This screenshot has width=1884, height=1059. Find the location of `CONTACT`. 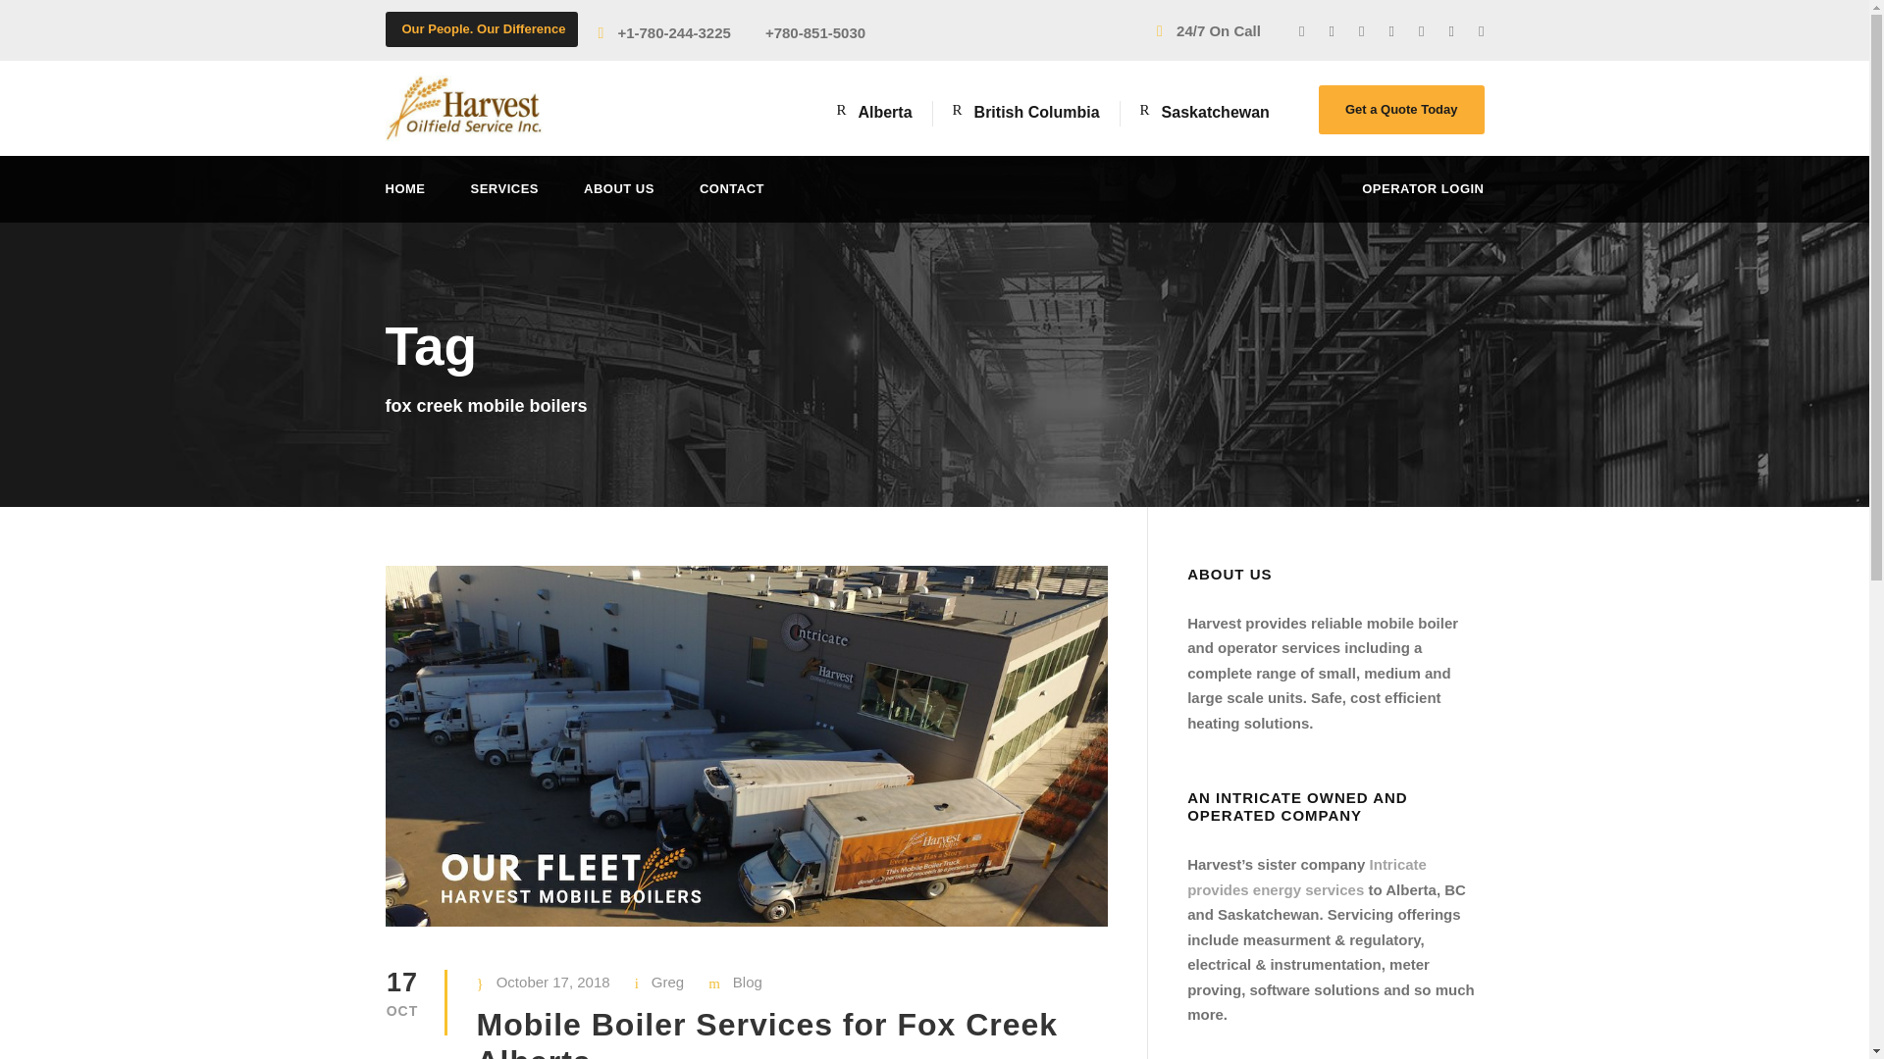

CONTACT is located at coordinates (732, 200).